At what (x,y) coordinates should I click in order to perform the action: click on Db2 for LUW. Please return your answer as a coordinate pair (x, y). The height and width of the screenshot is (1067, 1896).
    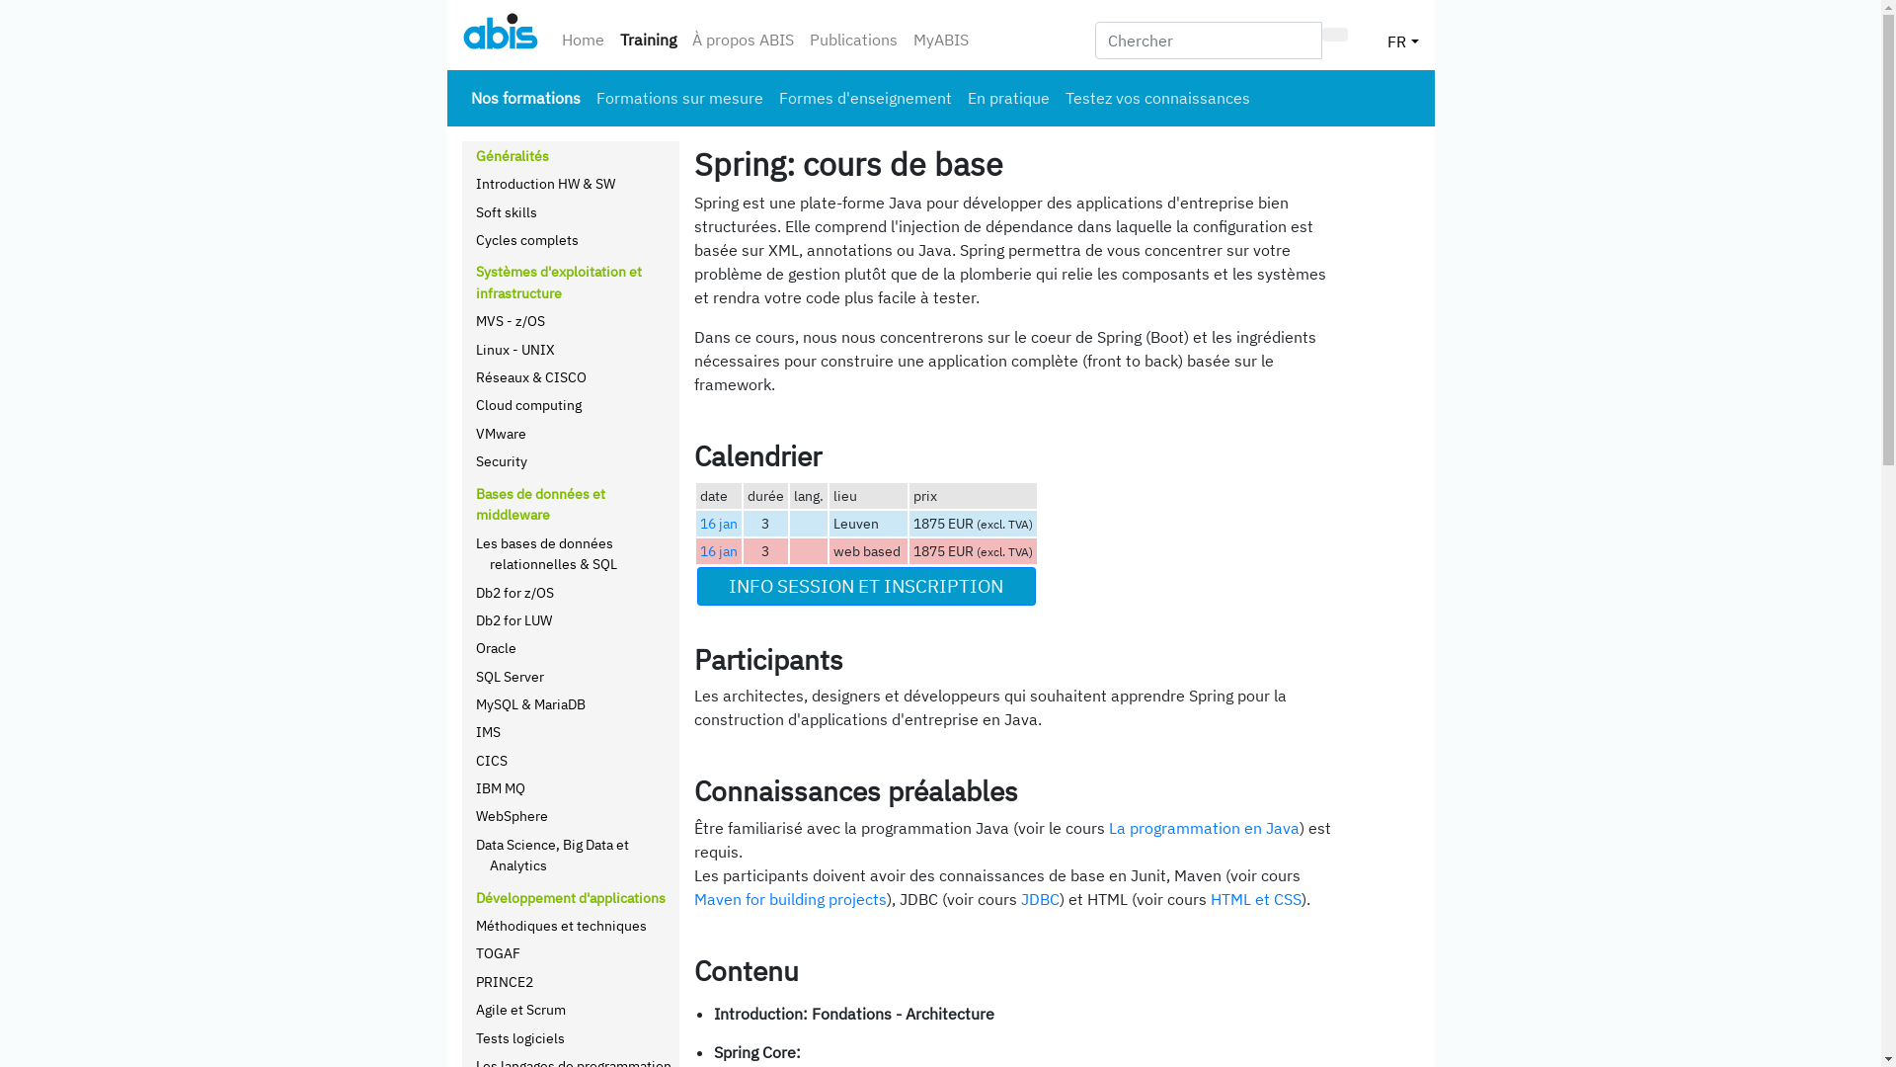
    Looking at the image, I should click on (513, 620).